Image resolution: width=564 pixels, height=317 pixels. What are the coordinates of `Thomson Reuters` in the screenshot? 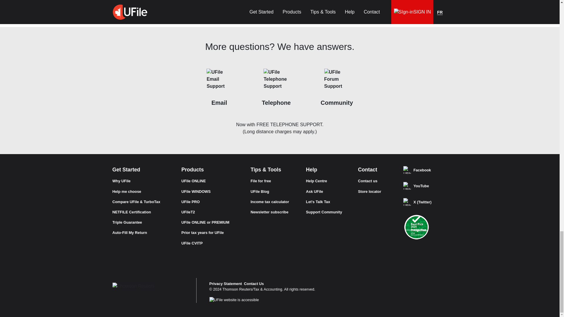 It's located at (133, 284).